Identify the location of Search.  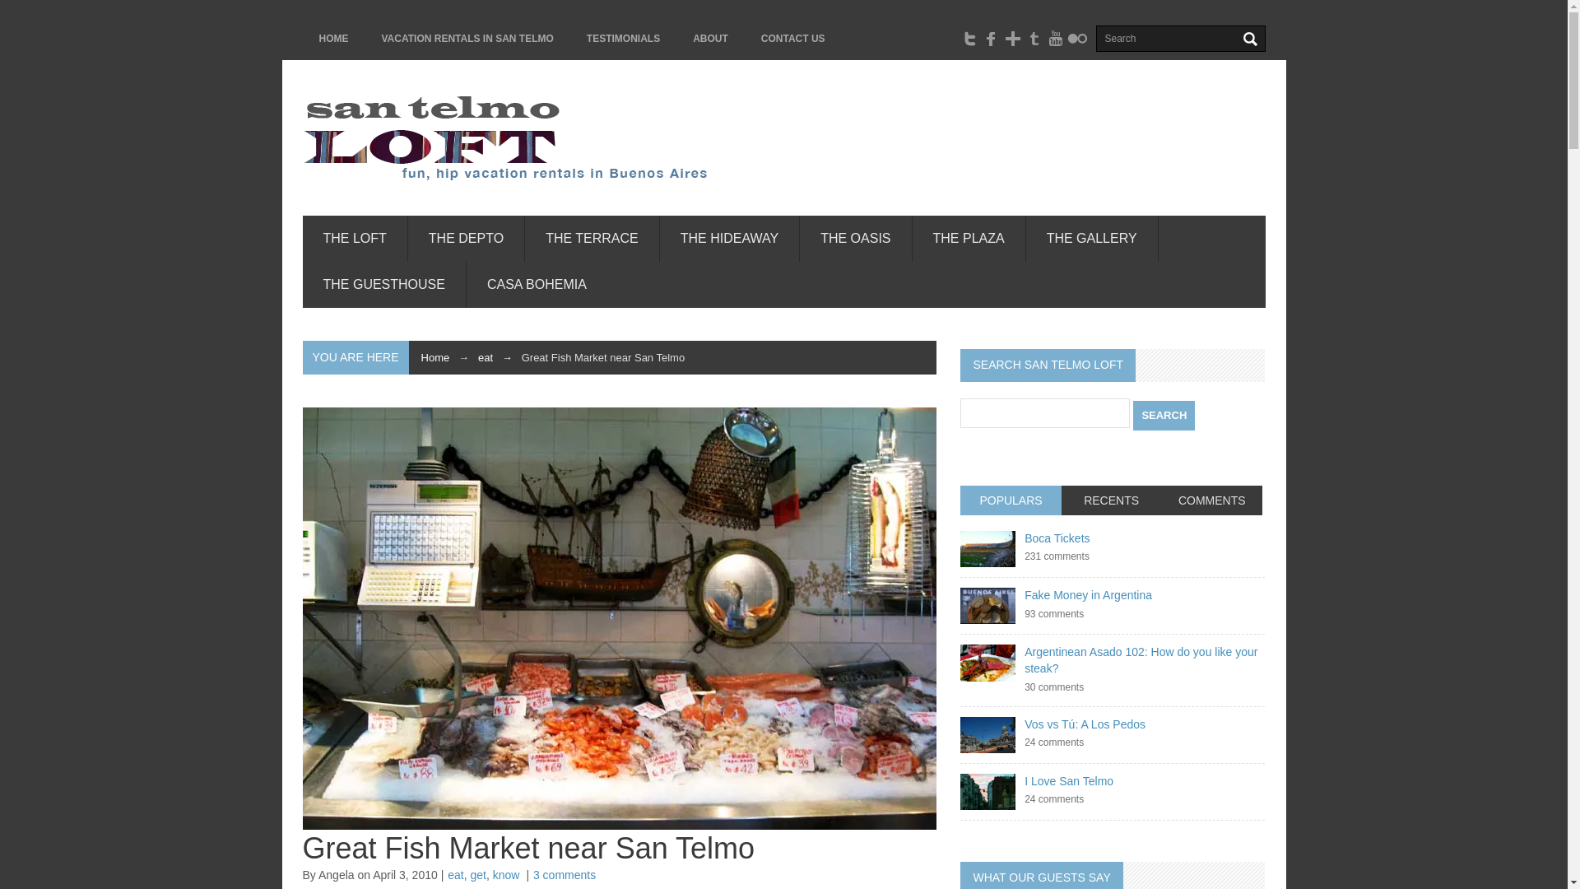
(1164, 415).